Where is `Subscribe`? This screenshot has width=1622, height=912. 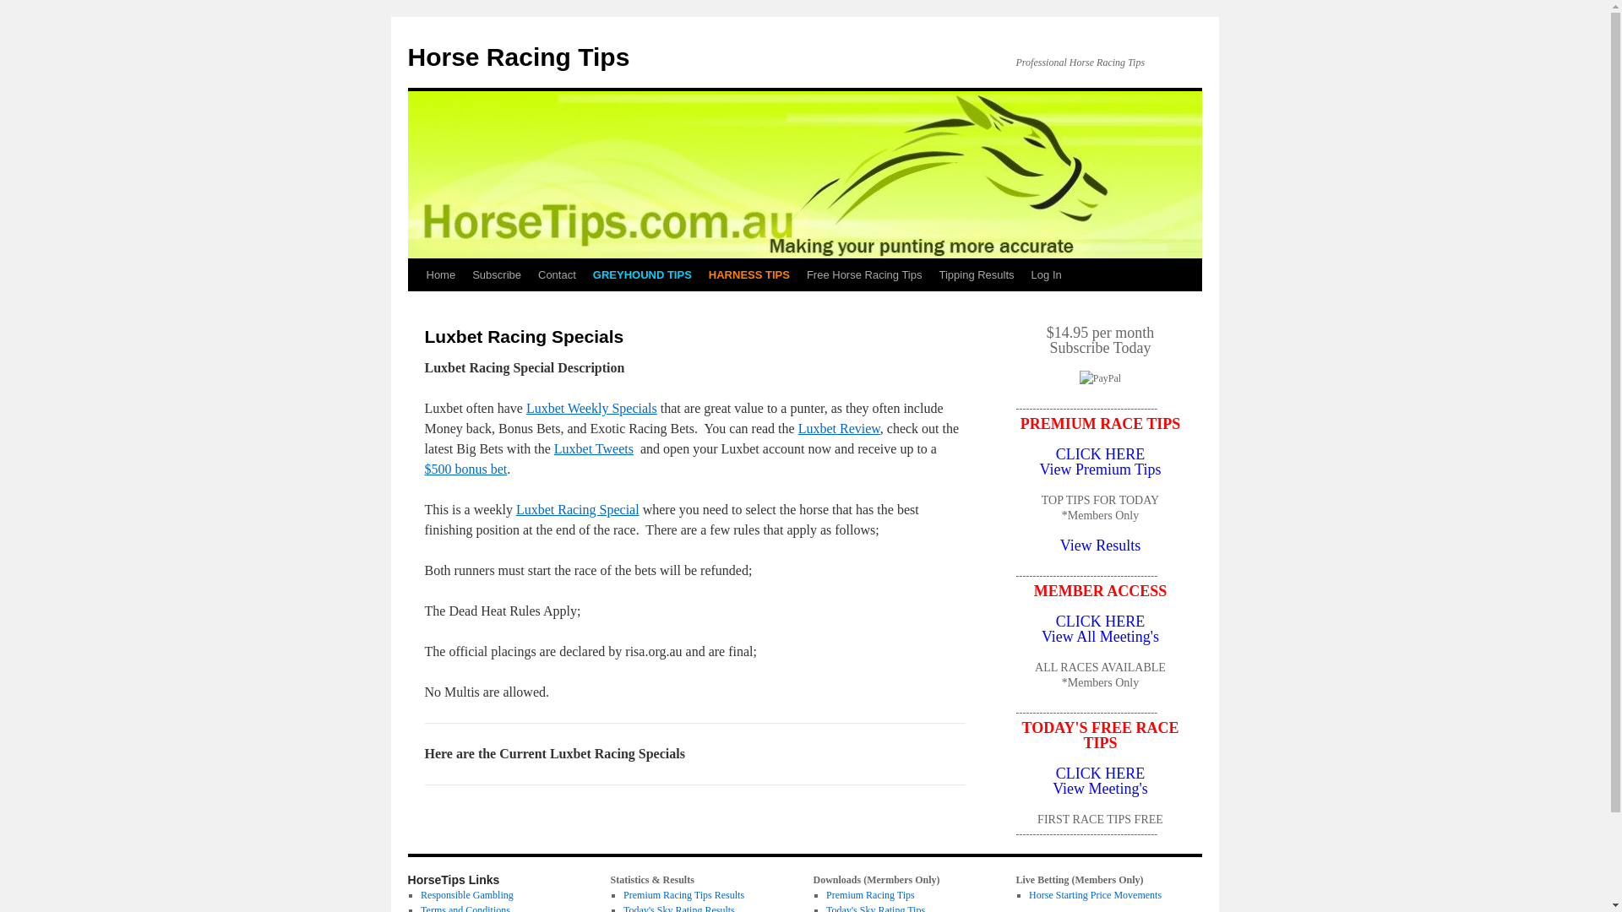
Subscribe is located at coordinates (497, 275).